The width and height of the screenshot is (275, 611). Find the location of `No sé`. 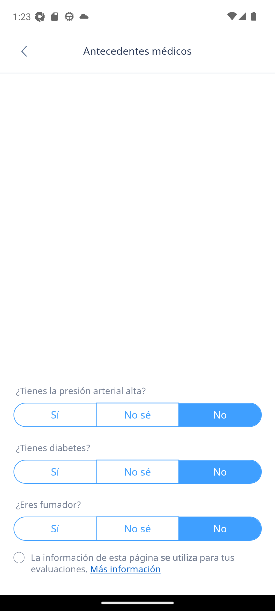

No sé is located at coordinates (138, 415).